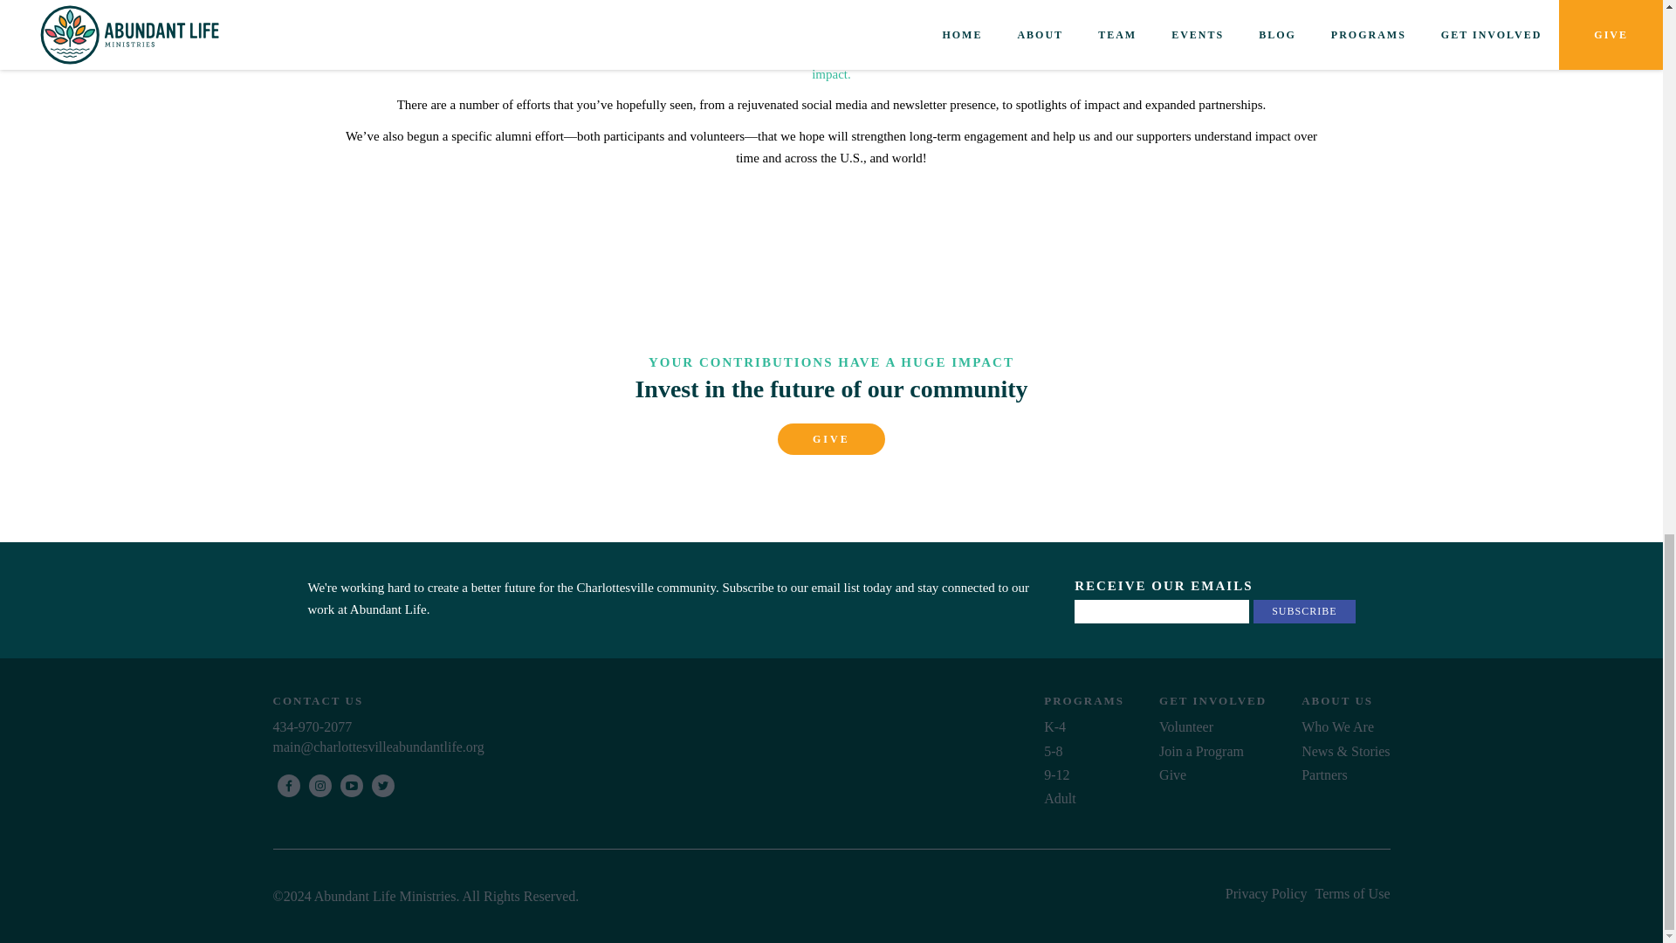 The image size is (1676, 943). I want to click on 5-8, so click(1053, 751).